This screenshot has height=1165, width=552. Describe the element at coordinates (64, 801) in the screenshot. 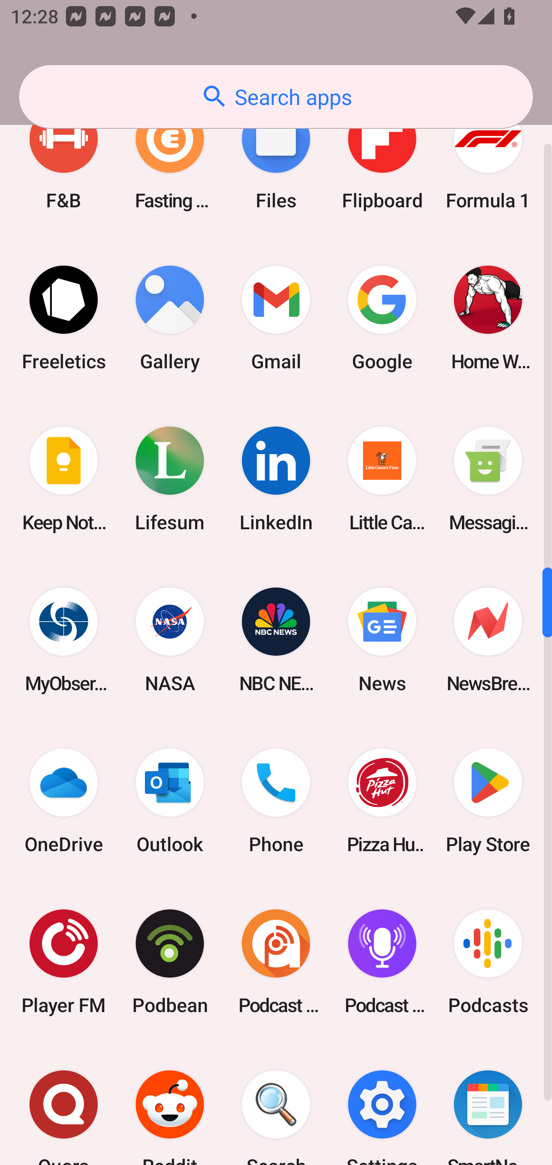

I see `OneDrive` at that location.